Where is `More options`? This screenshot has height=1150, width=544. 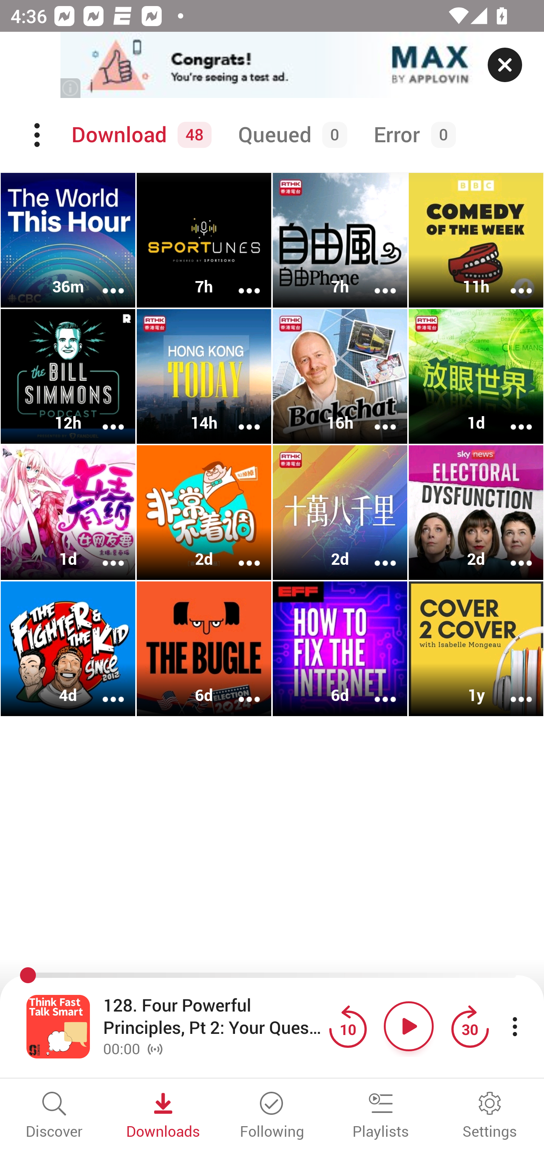
More options is located at coordinates (376, 417).